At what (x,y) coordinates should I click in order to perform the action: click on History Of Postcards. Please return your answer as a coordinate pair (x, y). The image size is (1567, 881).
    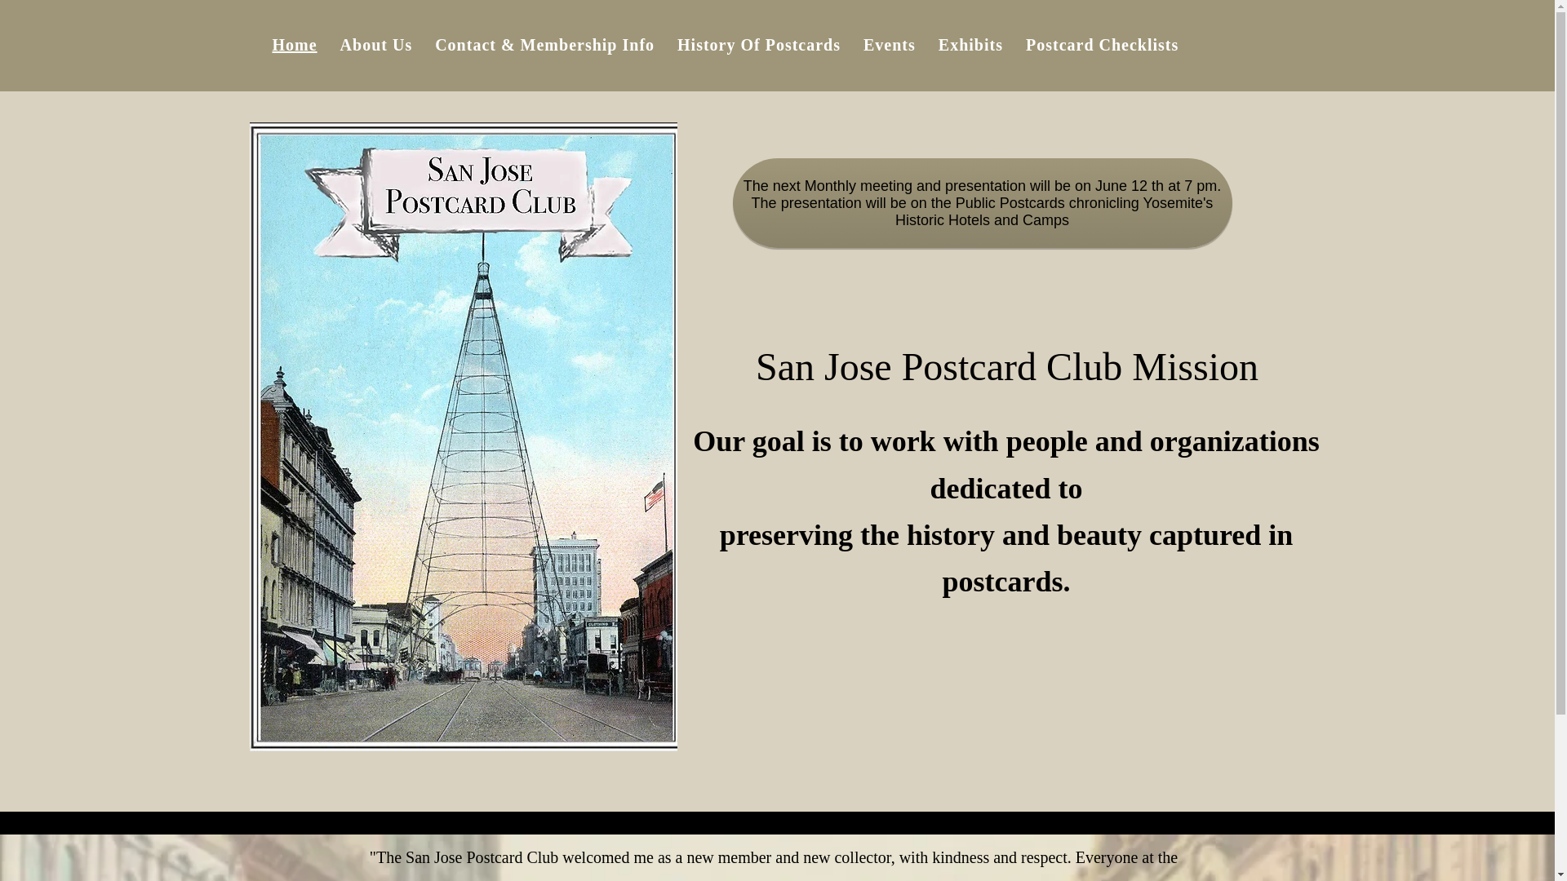
    Looking at the image, I should click on (759, 44).